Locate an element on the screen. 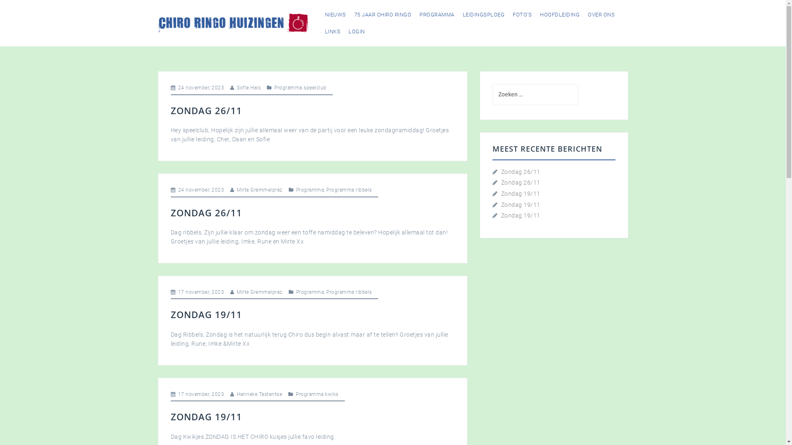  Zondag 19/11 is located at coordinates (521, 215).